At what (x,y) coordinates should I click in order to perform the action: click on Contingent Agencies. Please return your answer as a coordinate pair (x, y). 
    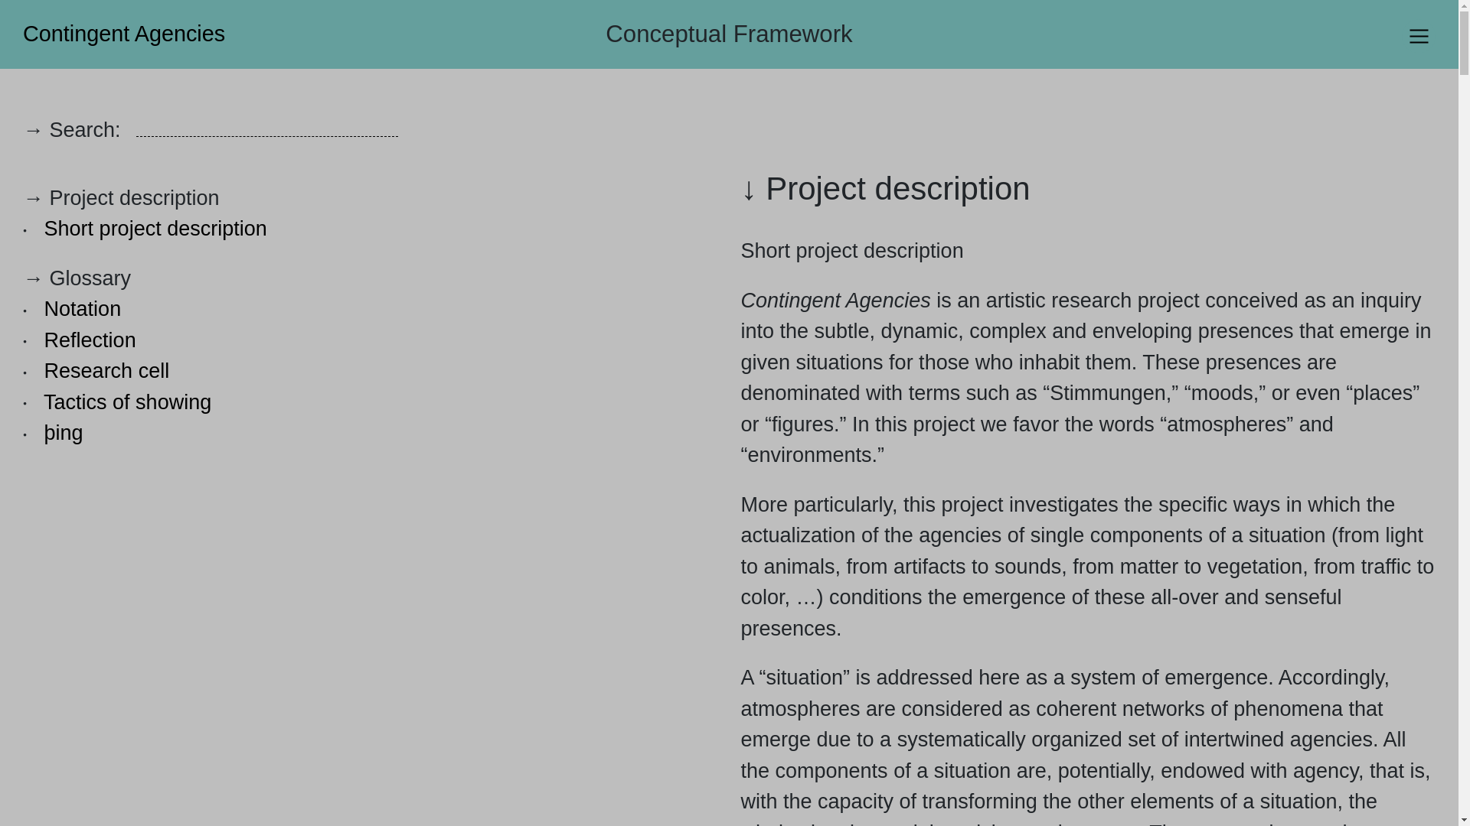
    Looking at the image, I should click on (118, 34).